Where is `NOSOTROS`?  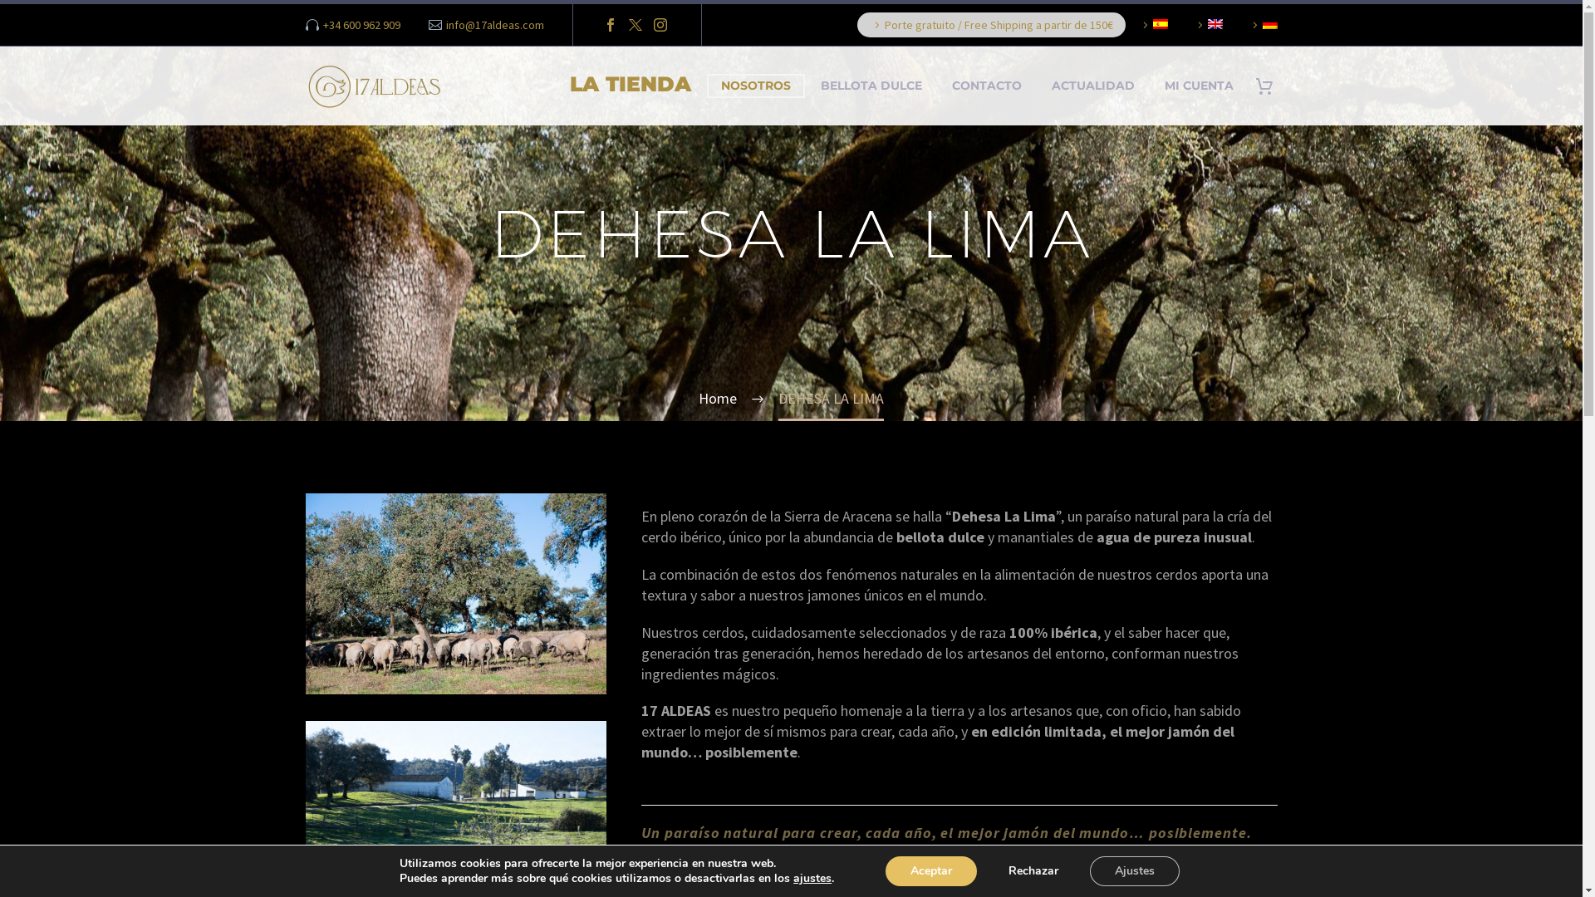 NOSOTROS is located at coordinates (755, 86).